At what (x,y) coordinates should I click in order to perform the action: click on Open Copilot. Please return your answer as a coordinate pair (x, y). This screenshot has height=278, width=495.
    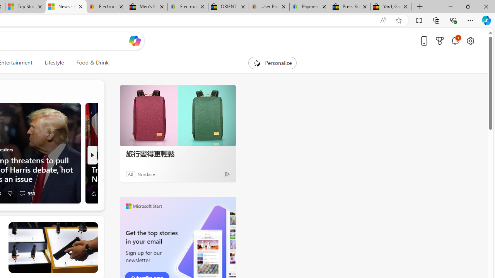
    Looking at the image, I should click on (135, 41).